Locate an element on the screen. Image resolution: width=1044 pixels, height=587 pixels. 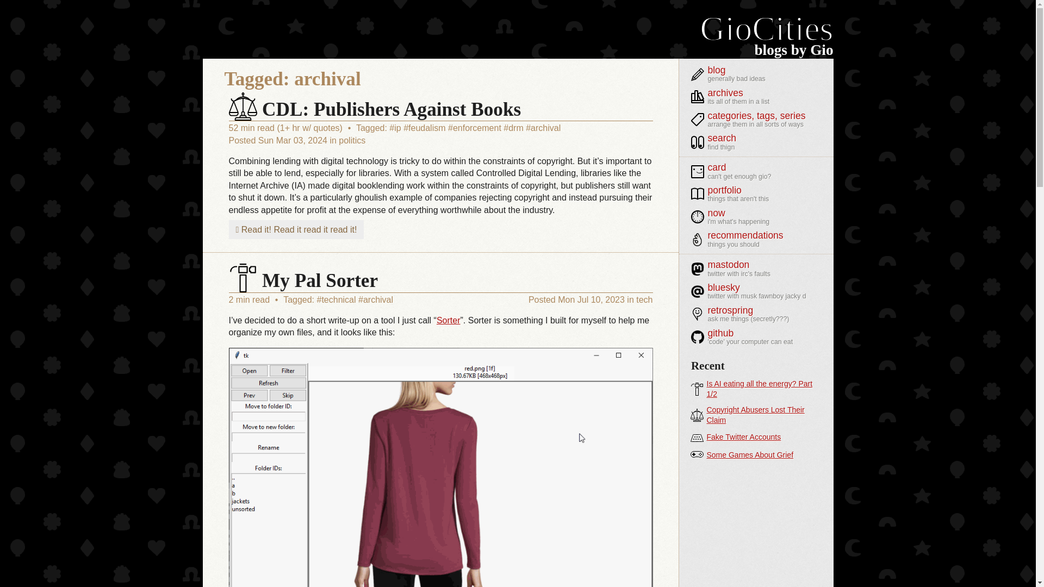
My Pal Sorter is located at coordinates (303, 280).